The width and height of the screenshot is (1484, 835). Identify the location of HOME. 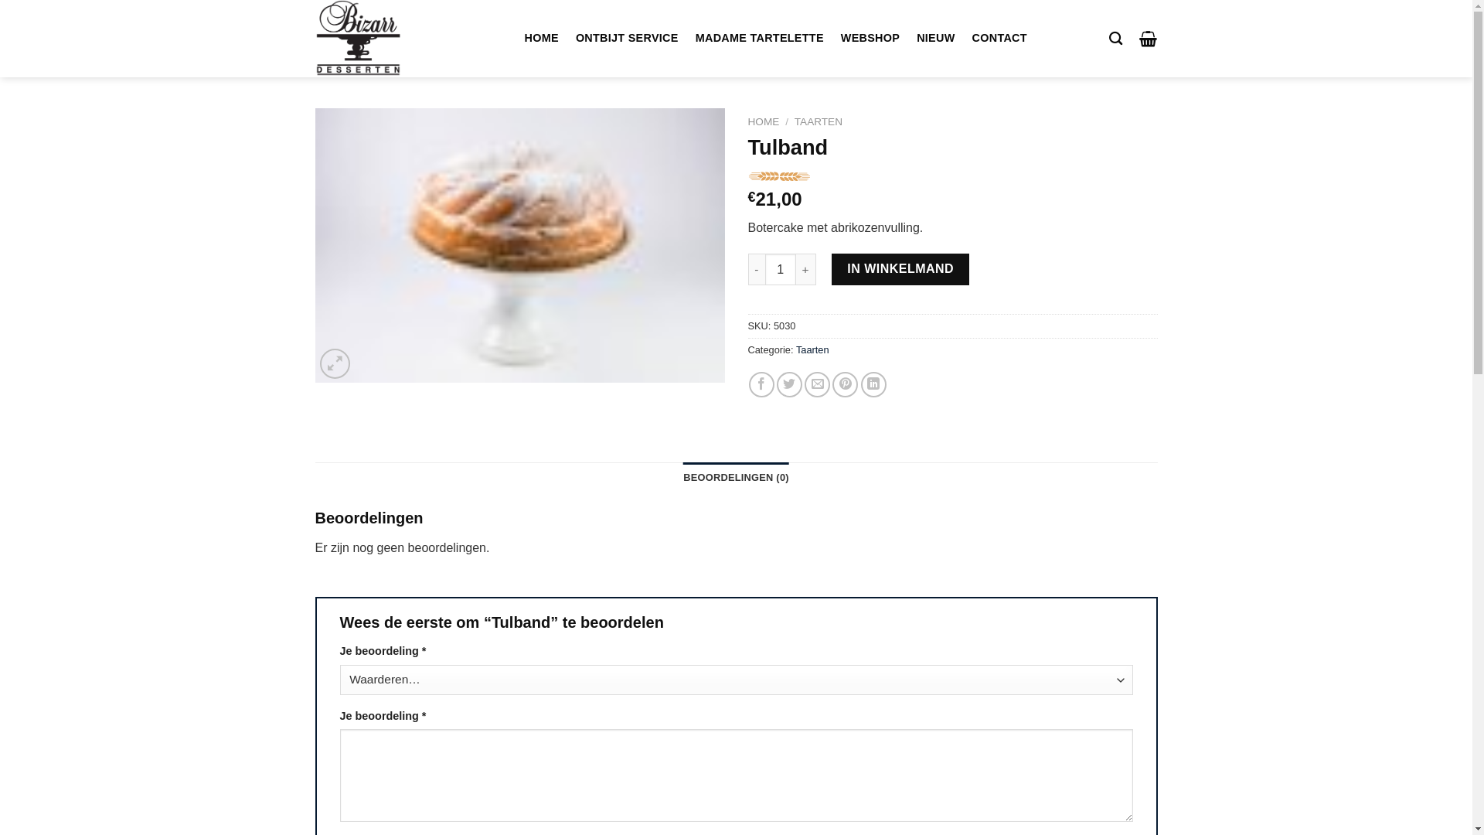
(764, 122).